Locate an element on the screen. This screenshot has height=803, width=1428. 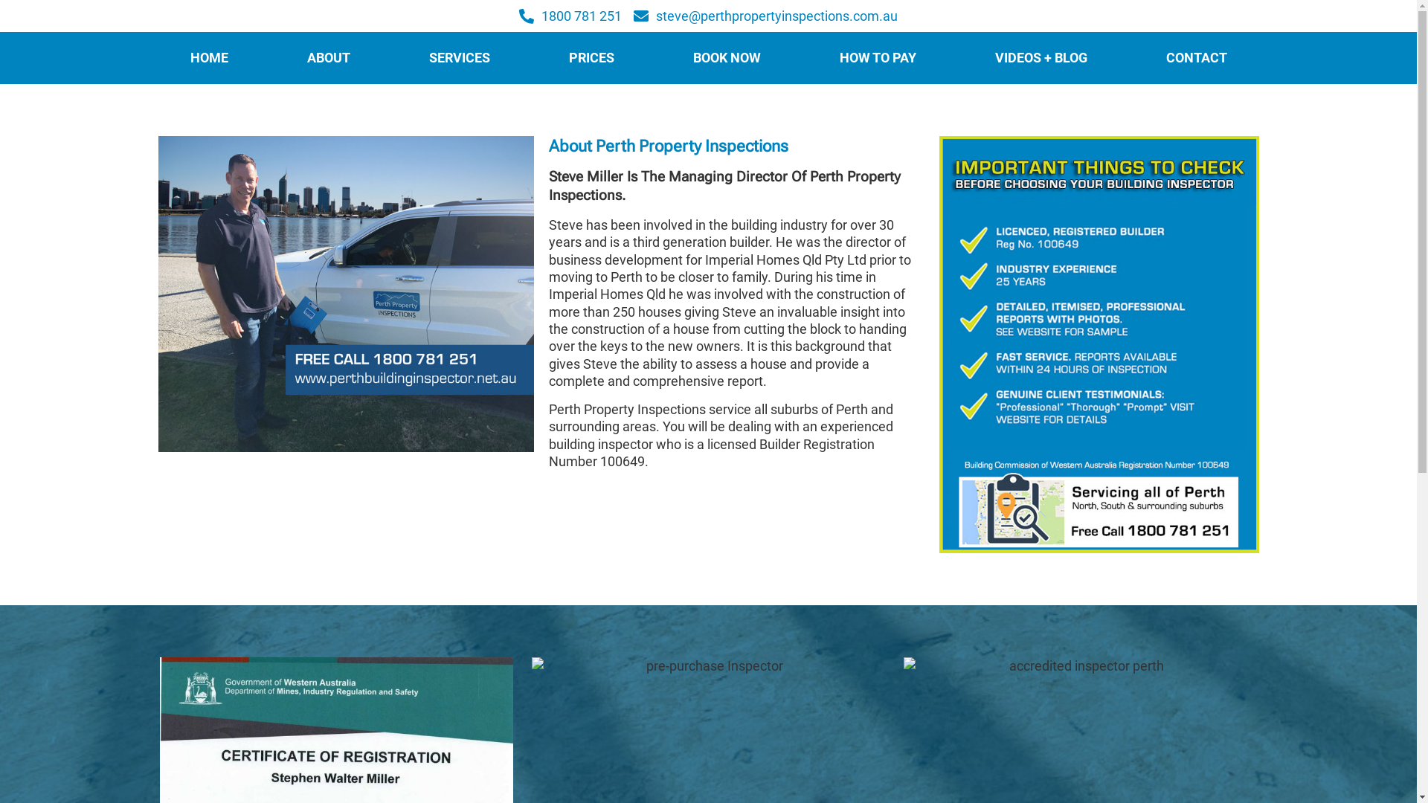
BOOK NOW is located at coordinates (726, 58).